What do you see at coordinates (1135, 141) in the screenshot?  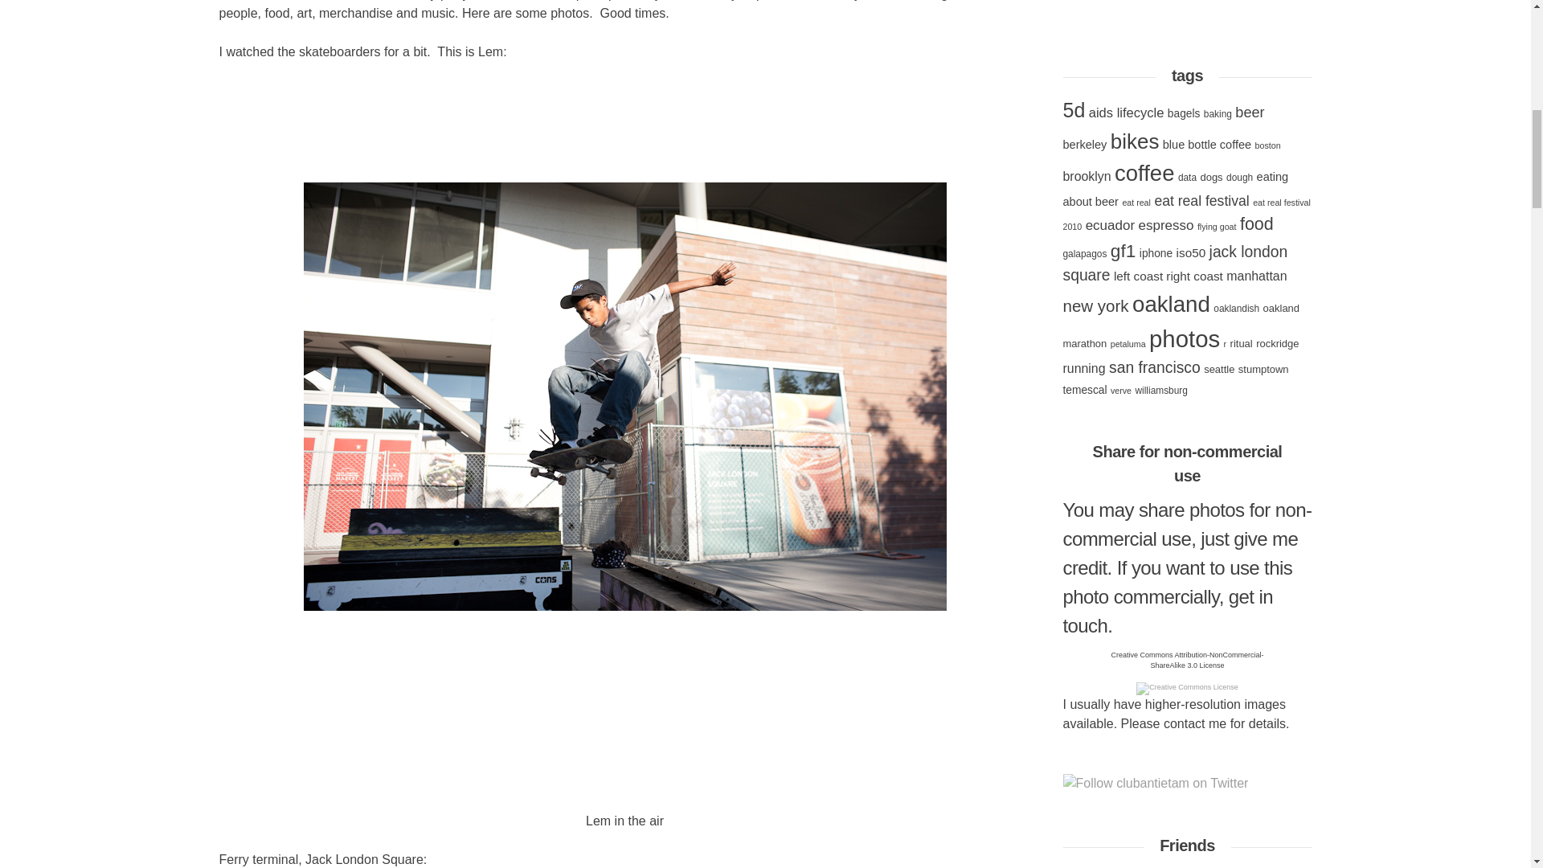 I see `bikes` at bounding box center [1135, 141].